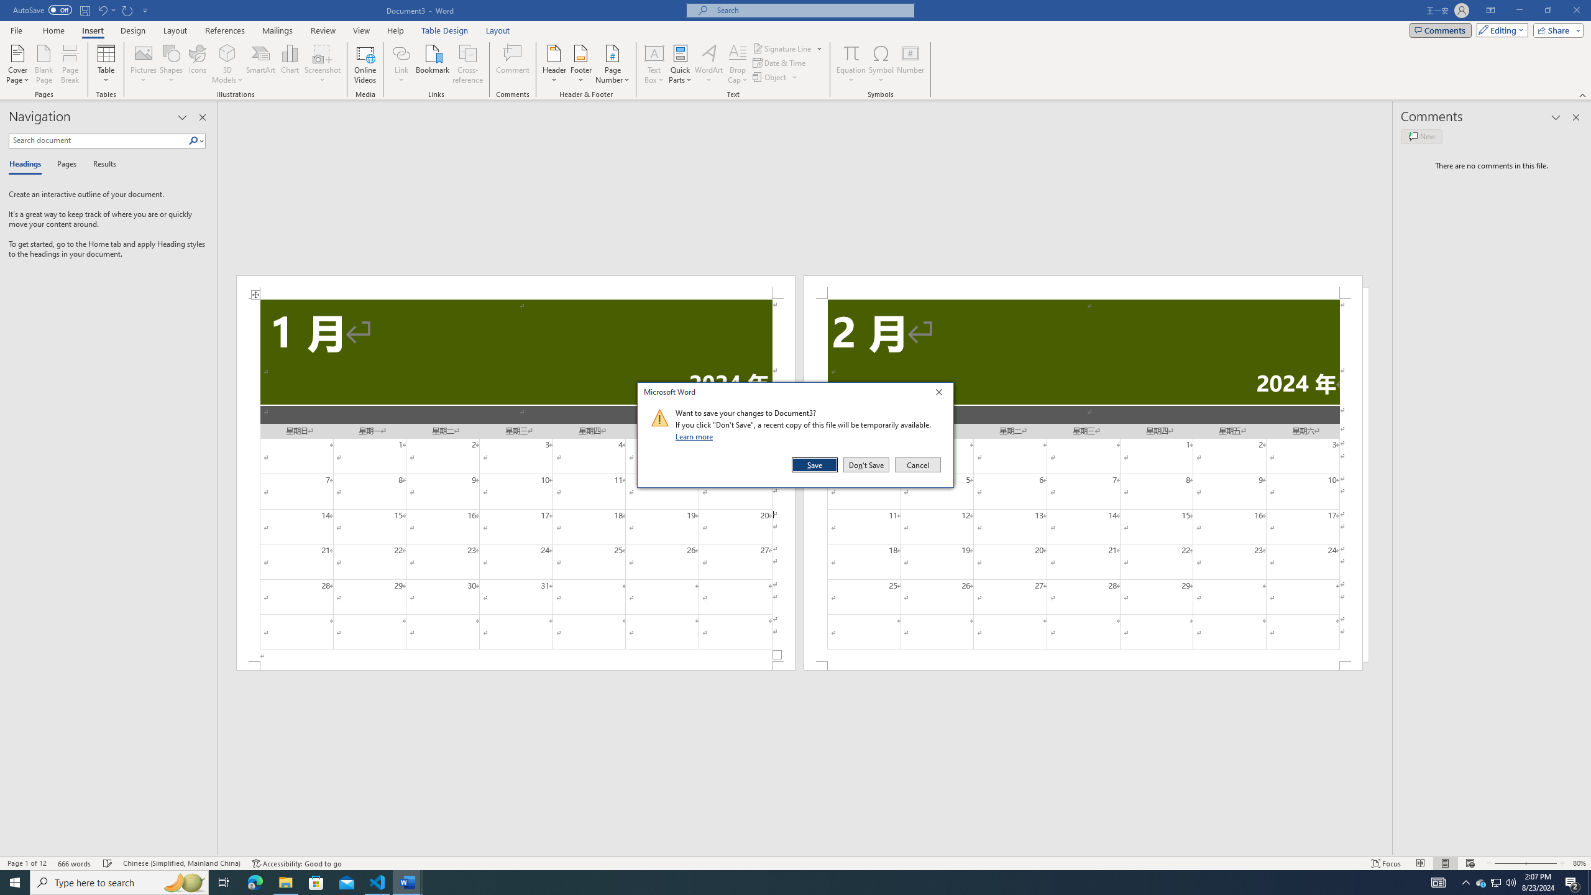  I want to click on Search, so click(196, 140).